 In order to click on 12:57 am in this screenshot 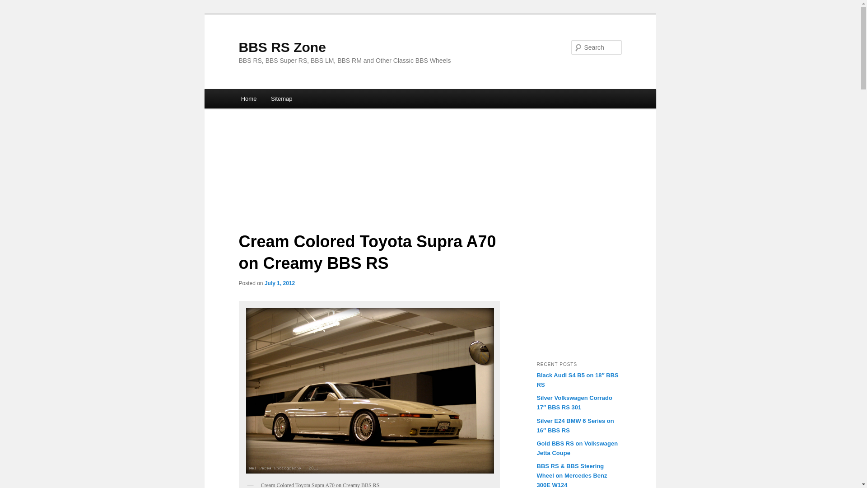, I will do `click(279, 283)`.